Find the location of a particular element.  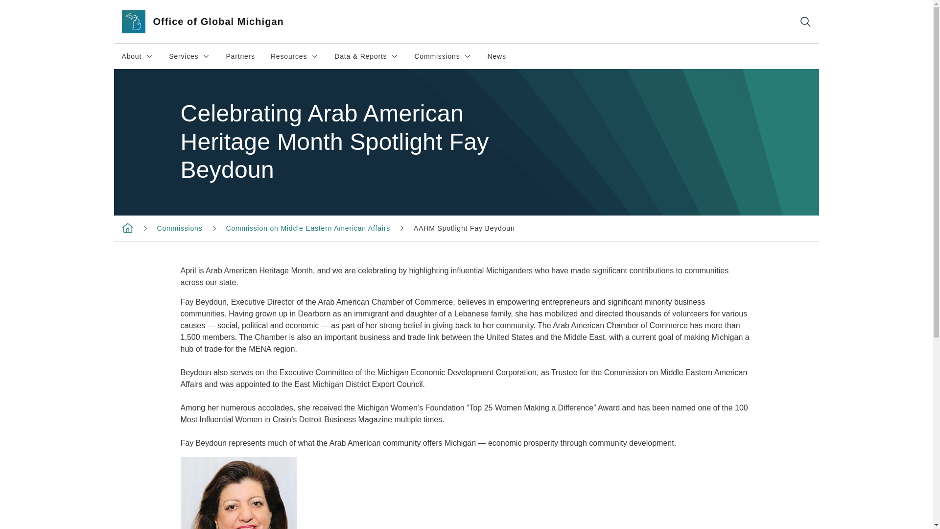

Office of Global Michigan is located at coordinates (295, 56).